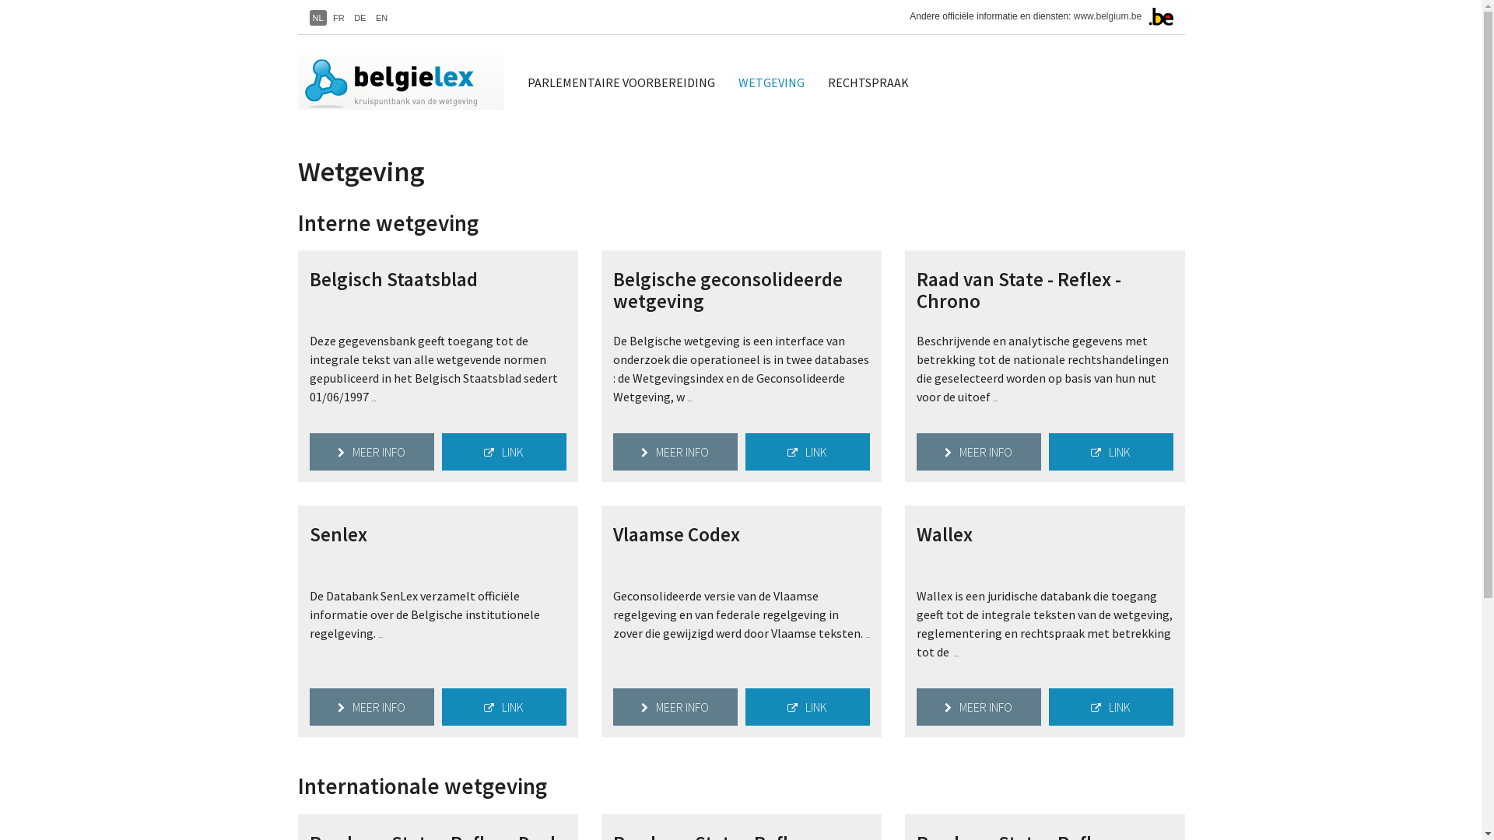 The image size is (1494, 840). What do you see at coordinates (1108, 16) in the screenshot?
I see `www.belgium.be` at bounding box center [1108, 16].